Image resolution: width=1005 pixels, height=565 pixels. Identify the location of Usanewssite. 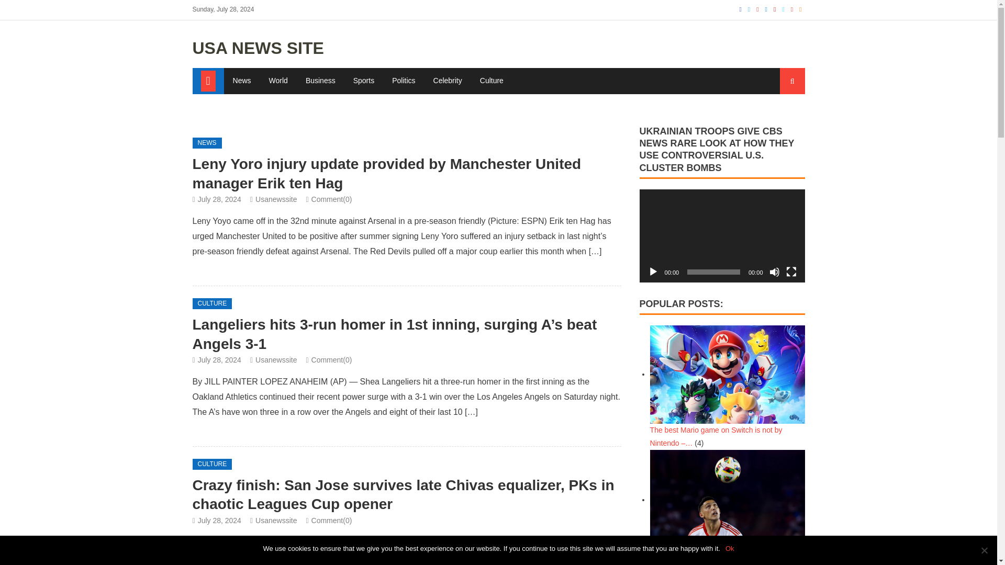
(275, 360).